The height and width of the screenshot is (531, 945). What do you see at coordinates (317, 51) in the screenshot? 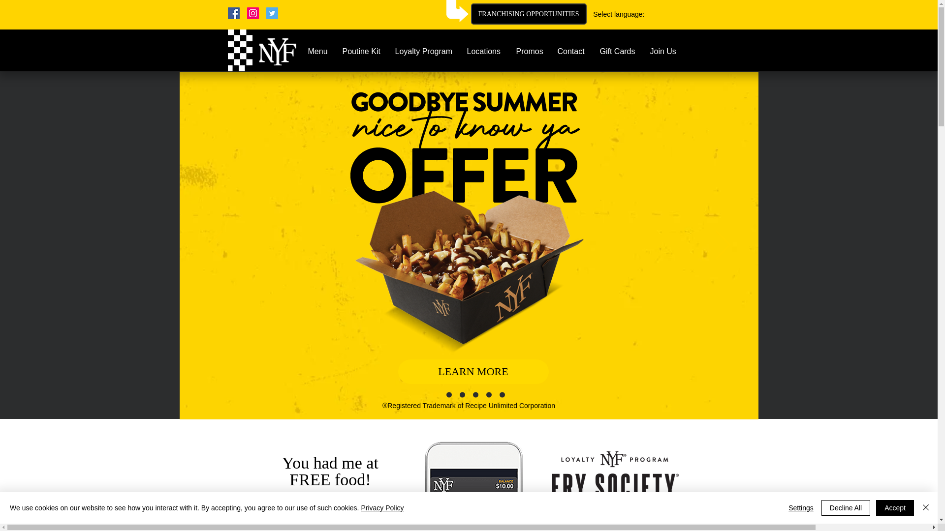
I see `Menu` at bounding box center [317, 51].